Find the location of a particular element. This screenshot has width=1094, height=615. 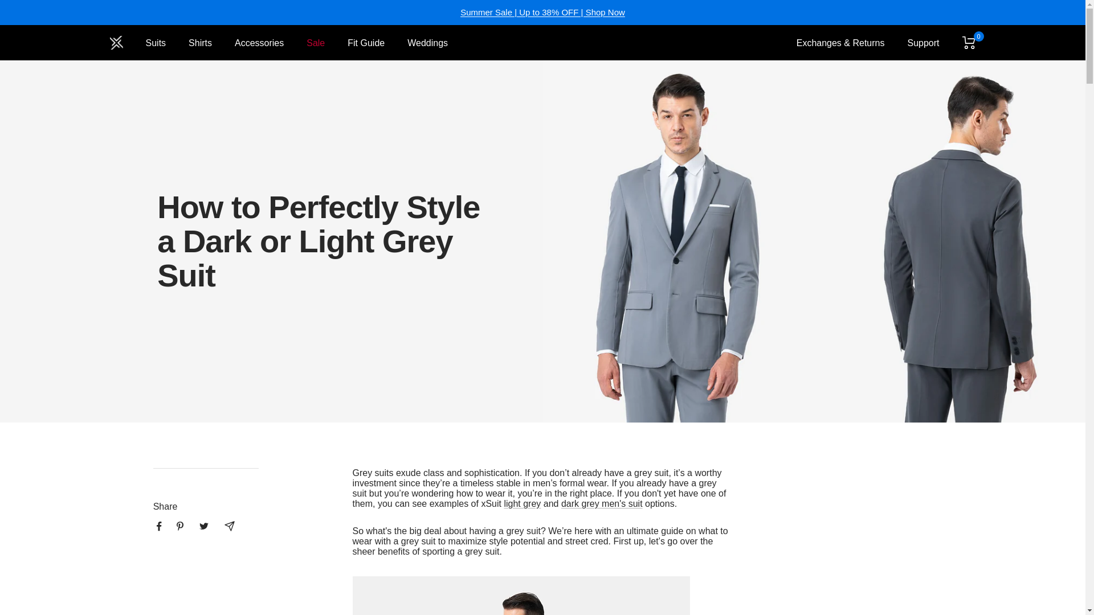

xSuit is located at coordinates (116, 42).